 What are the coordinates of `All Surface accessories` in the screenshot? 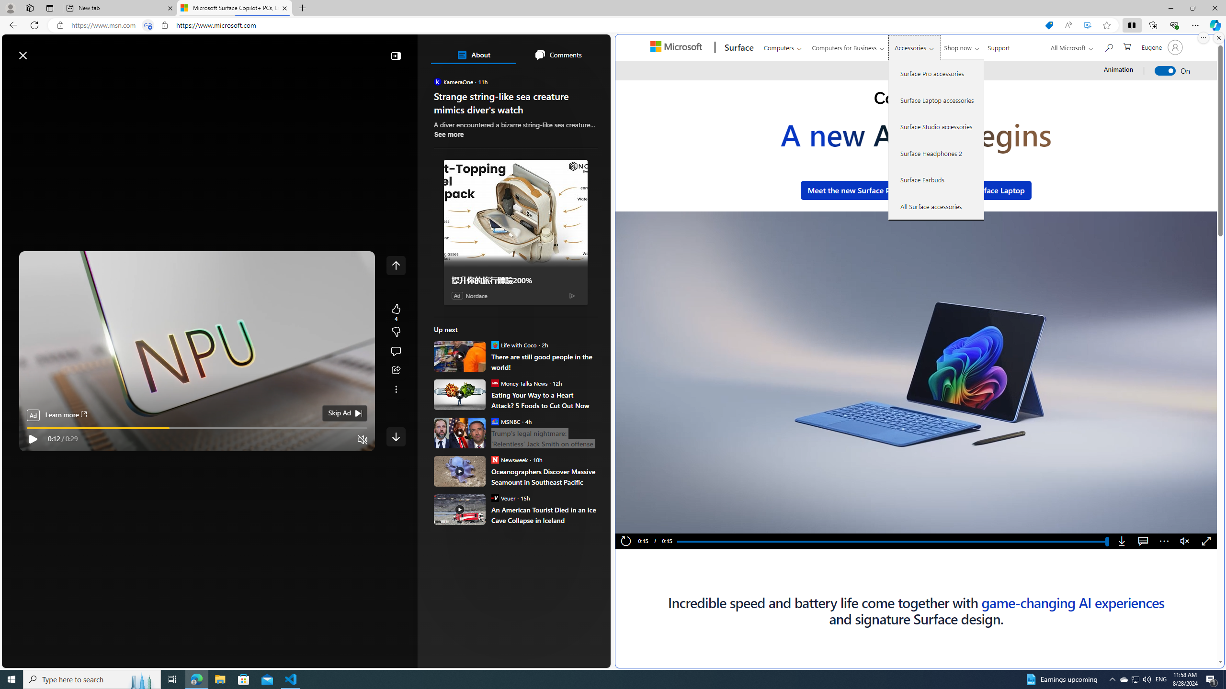 It's located at (937, 206).